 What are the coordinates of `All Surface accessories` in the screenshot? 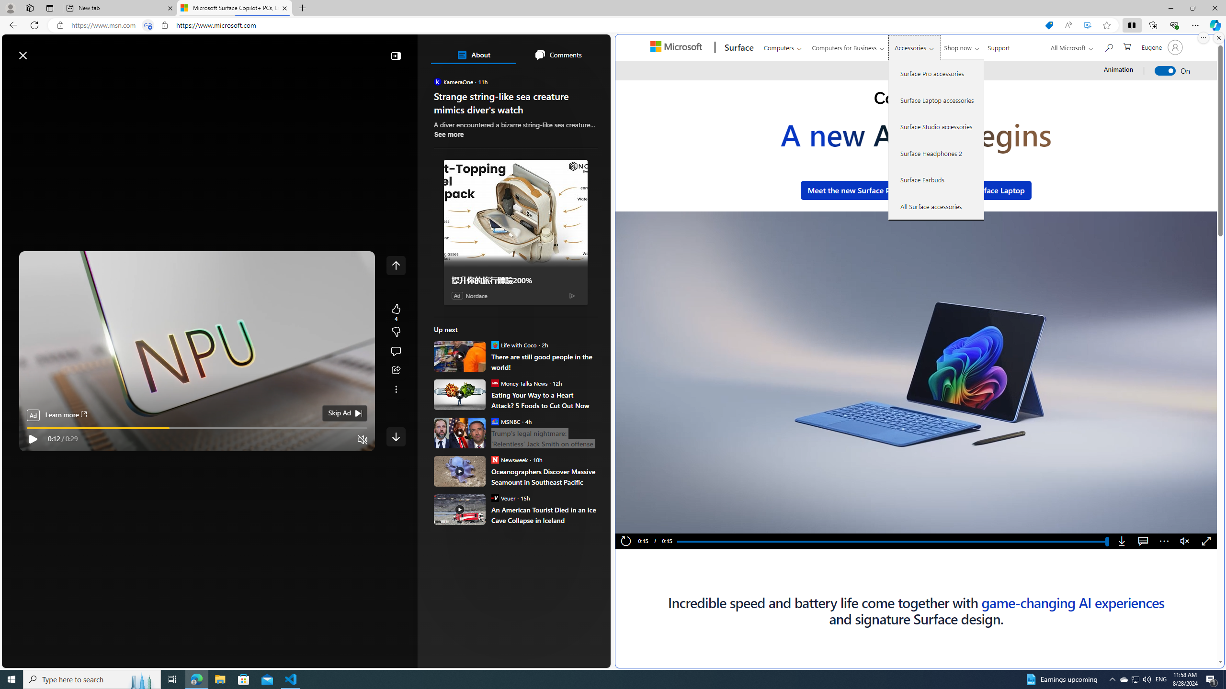 It's located at (937, 206).